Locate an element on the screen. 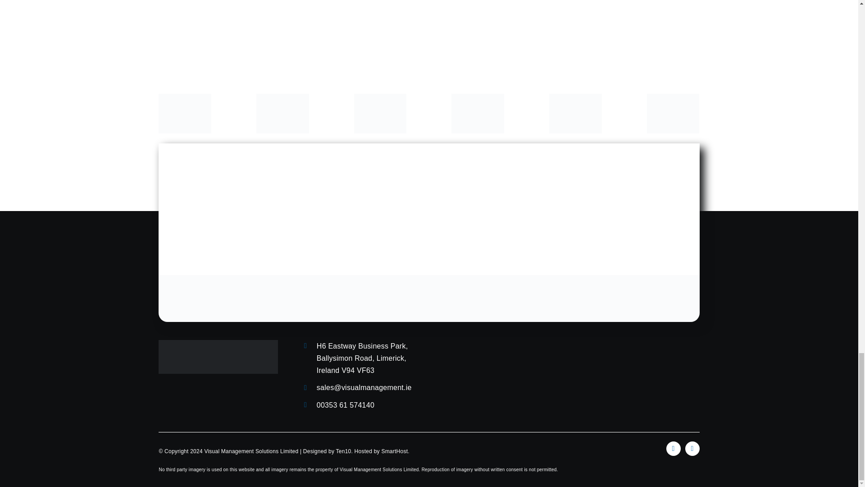 The image size is (865, 487). SmartHost is located at coordinates (394, 451).